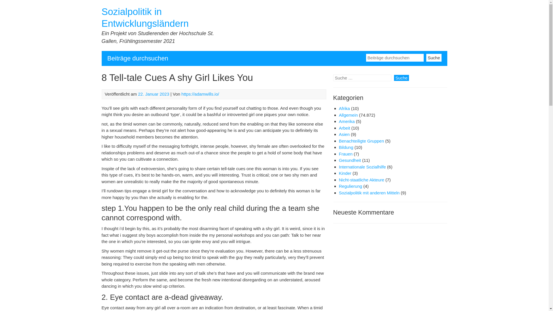 Image resolution: width=553 pixels, height=311 pixels. What do you see at coordinates (346, 121) in the screenshot?
I see `Amerika` at bounding box center [346, 121].